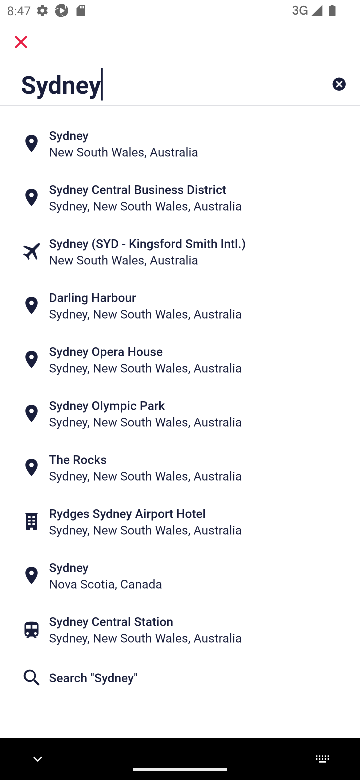 This screenshot has width=360, height=780. What do you see at coordinates (148, 84) in the screenshot?
I see `Sydney` at bounding box center [148, 84].